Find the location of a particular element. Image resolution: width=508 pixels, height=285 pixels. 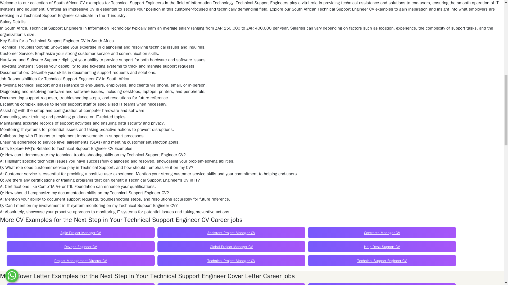

click to open whatsapp chat is located at coordinates (12, 2).